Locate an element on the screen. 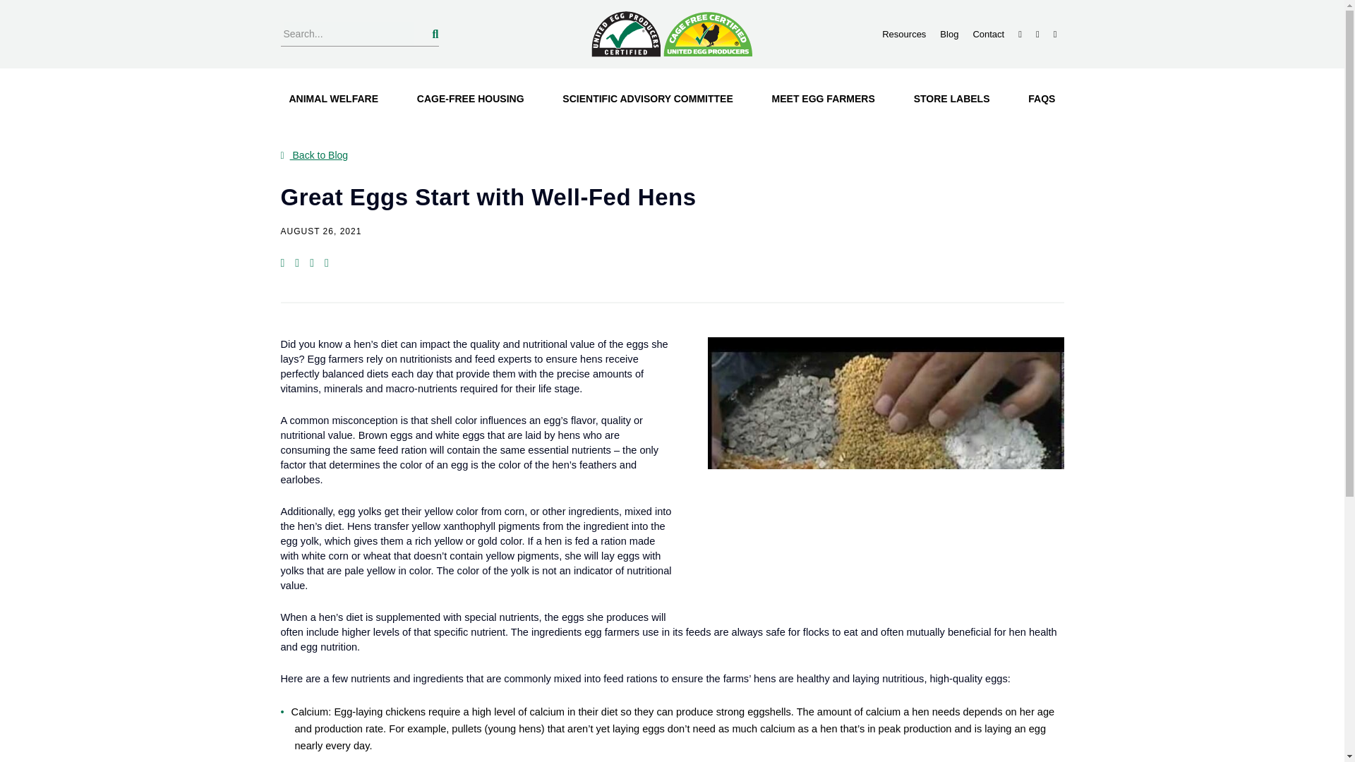 Image resolution: width=1355 pixels, height=762 pixels. Contact is located at coordinates (988, 34).